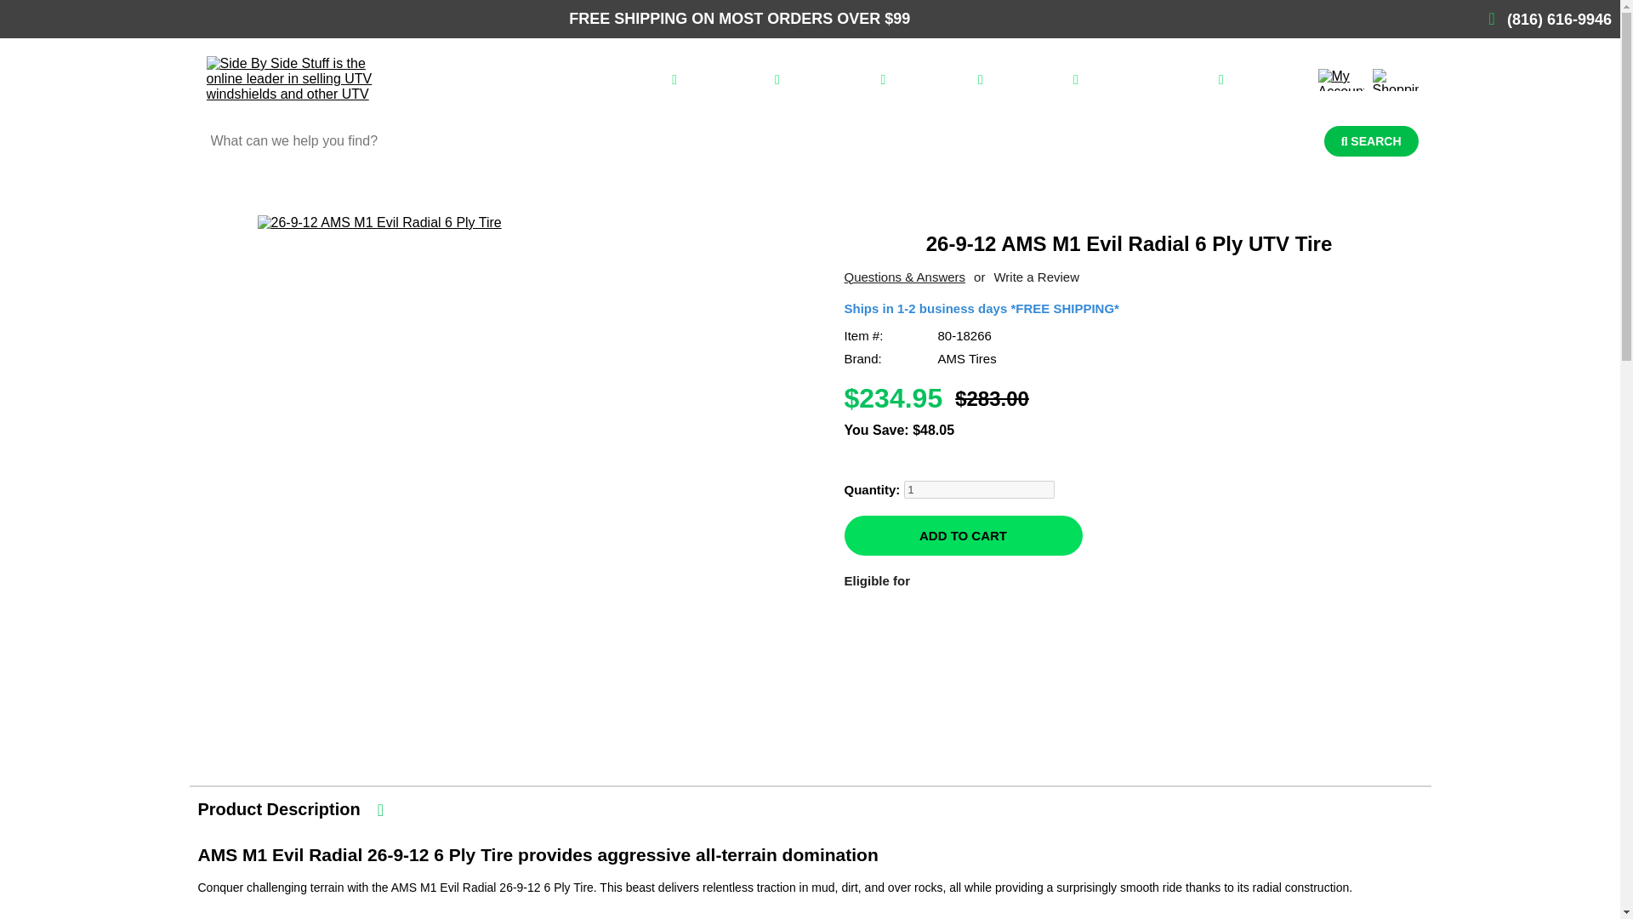  Describe the element at coordinates (65, 888) in the screenshot. I see `Opens a widget where you can find more information` at that location.